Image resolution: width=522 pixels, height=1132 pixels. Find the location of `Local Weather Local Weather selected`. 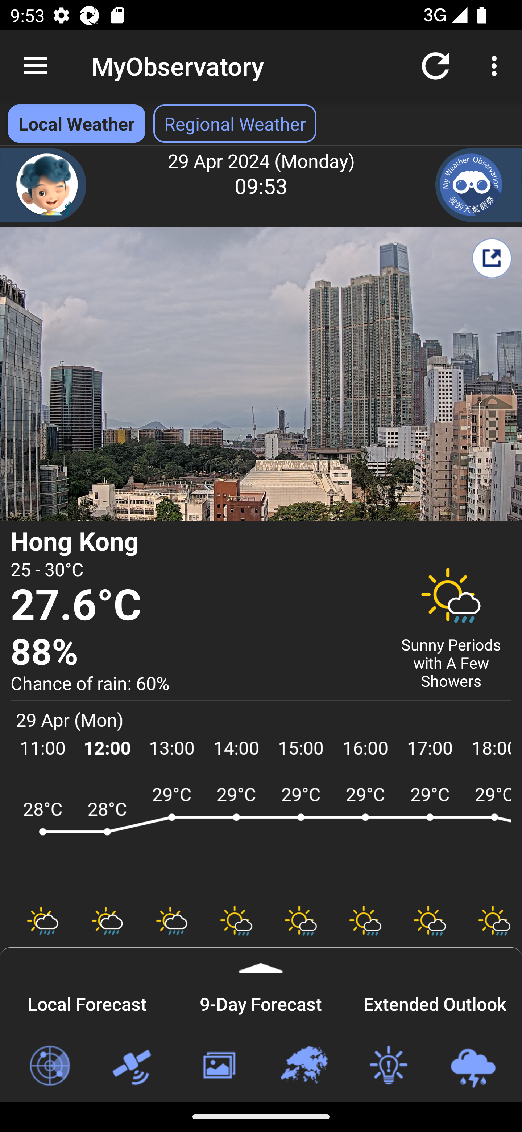

Local Weather Local Weather selected is located at coordinates (76, 123).